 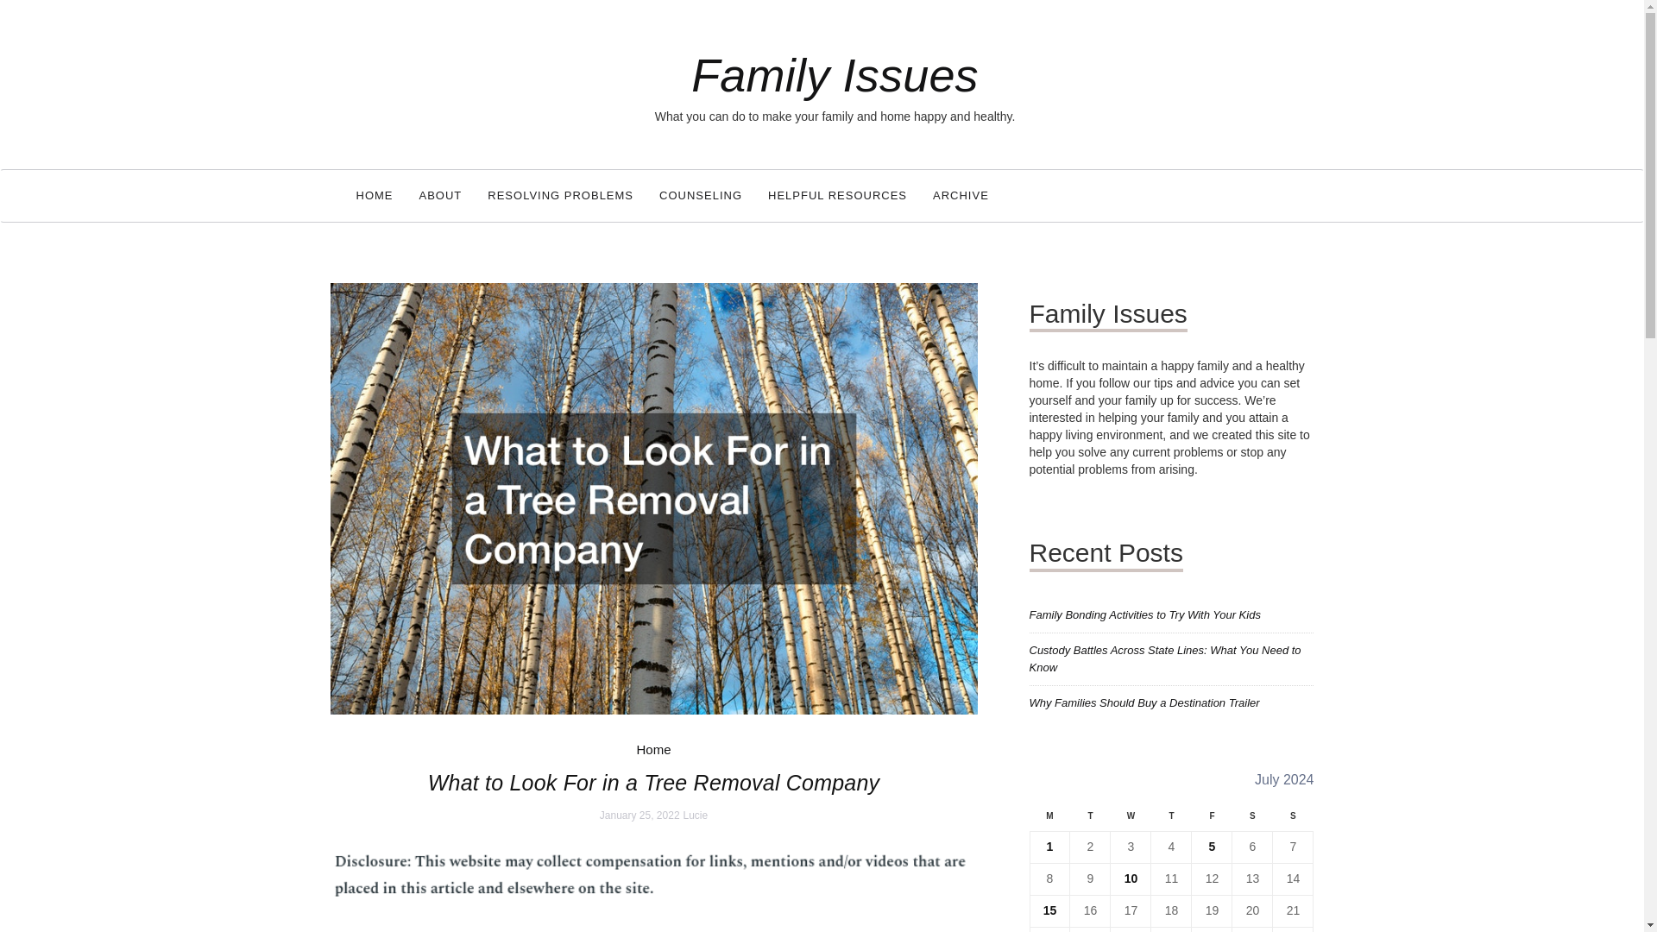 I want to click on Family Bonding Activities to Try With Your Kids, so click(x=1144, y=614).